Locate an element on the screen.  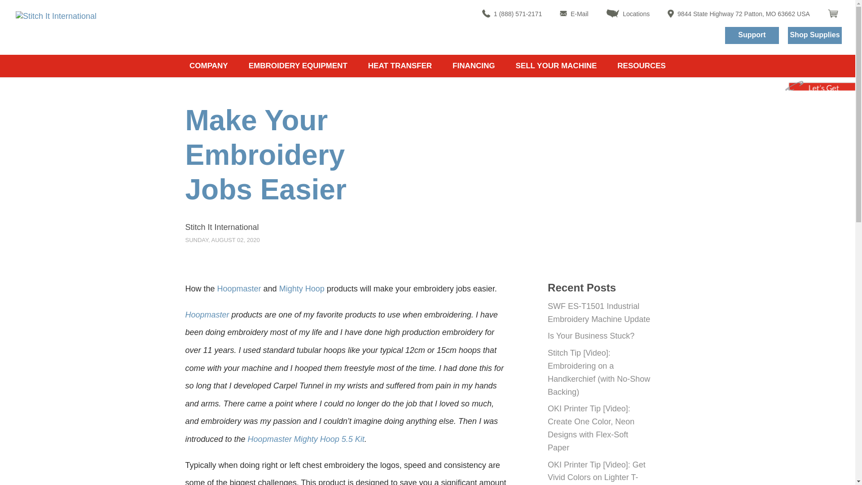
Hoopmaster is located at coordinates (239, 288).